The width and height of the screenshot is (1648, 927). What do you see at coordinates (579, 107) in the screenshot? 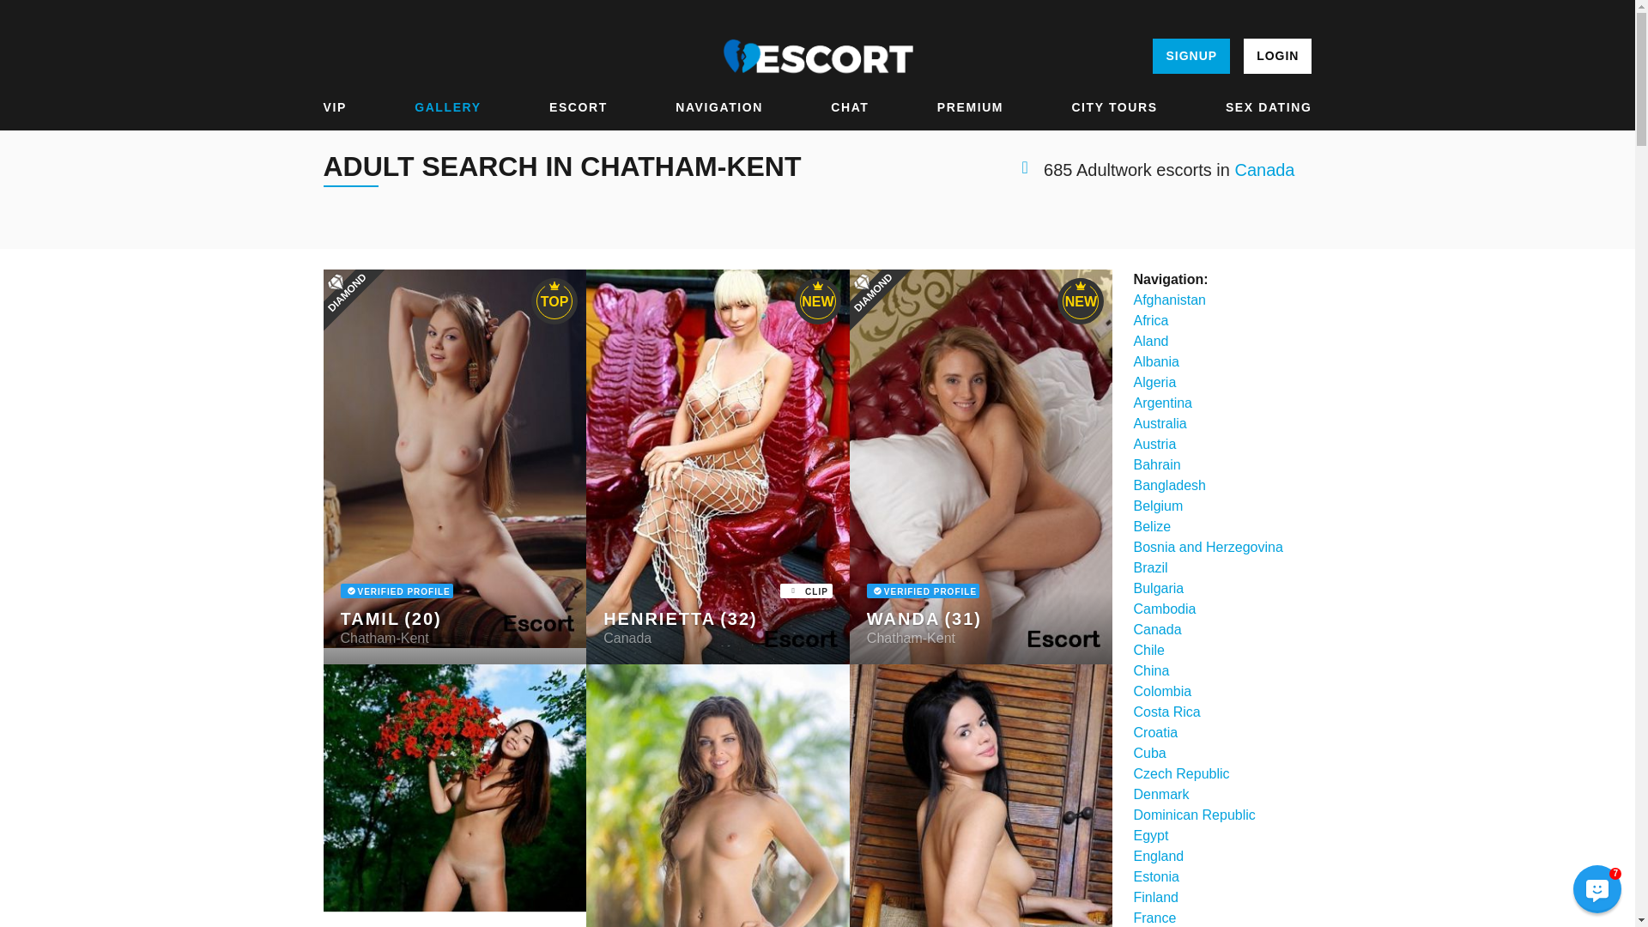
I see `ESCORT` at bounding box center [579, 107].